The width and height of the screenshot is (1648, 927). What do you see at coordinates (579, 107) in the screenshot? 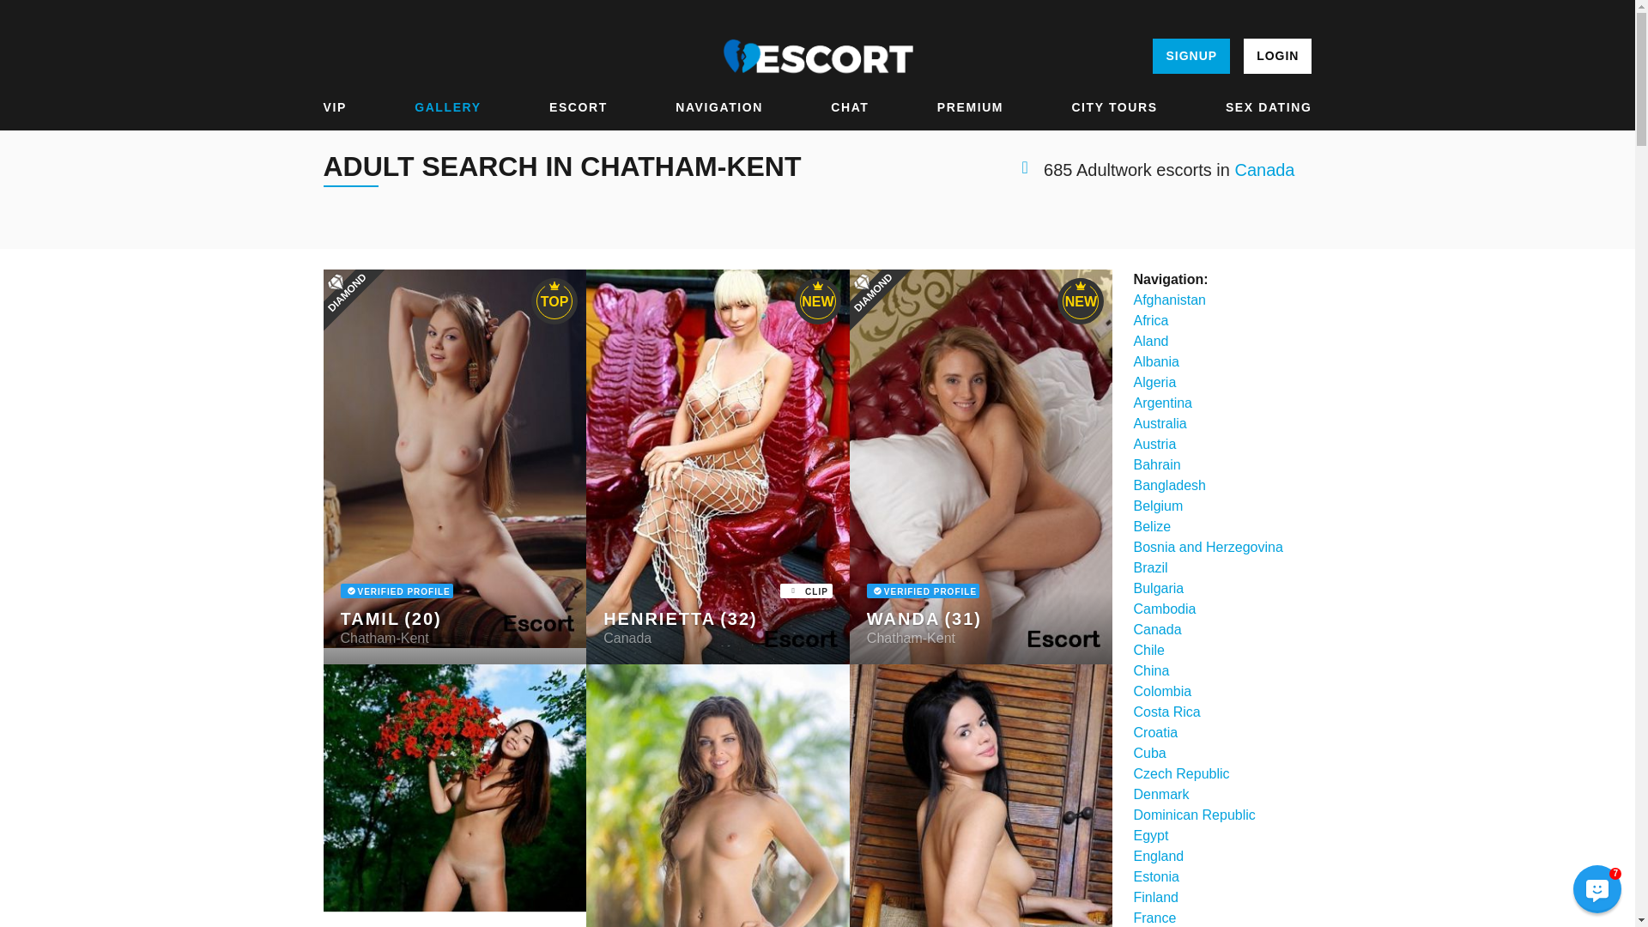
I see `ESCORT` at bounding box center [579, 107].